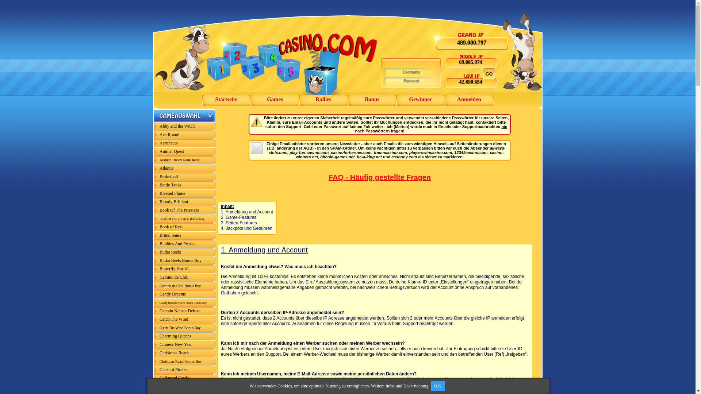 The height and width of the screenshot is (394, 701). I want to click on Christmas Reach Bonus Buy, so click(185, 362).